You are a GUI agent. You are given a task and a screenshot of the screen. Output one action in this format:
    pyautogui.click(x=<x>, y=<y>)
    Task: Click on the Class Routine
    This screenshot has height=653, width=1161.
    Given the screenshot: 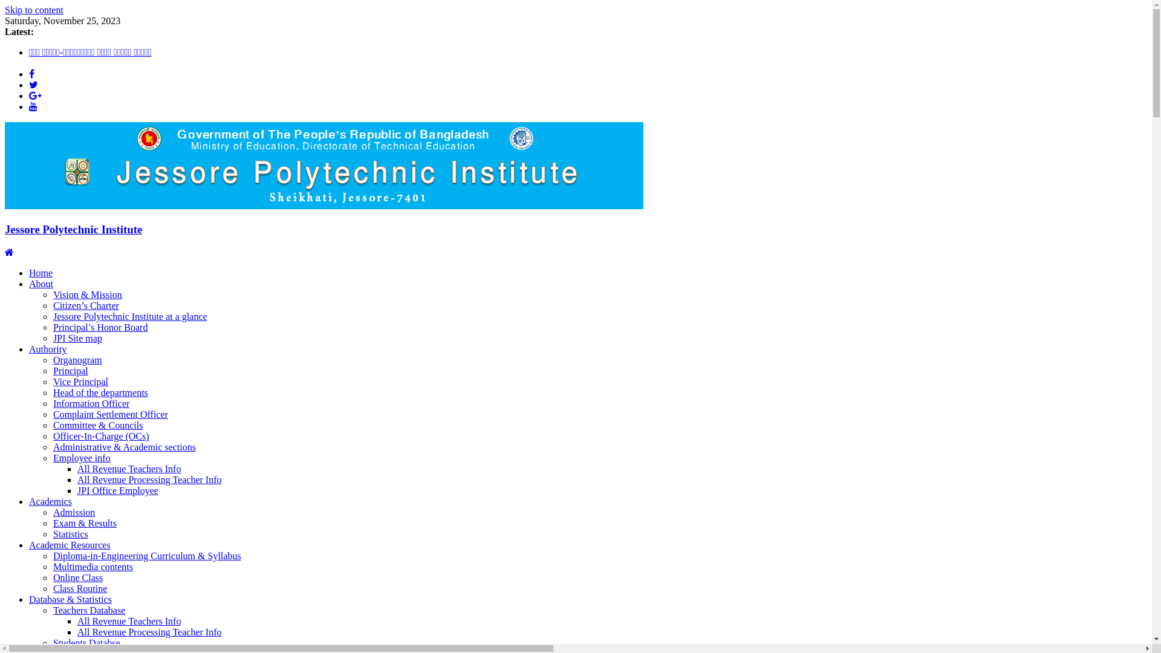 What is the action you would take?
    pyautogui.click(x=80, y=589)
    